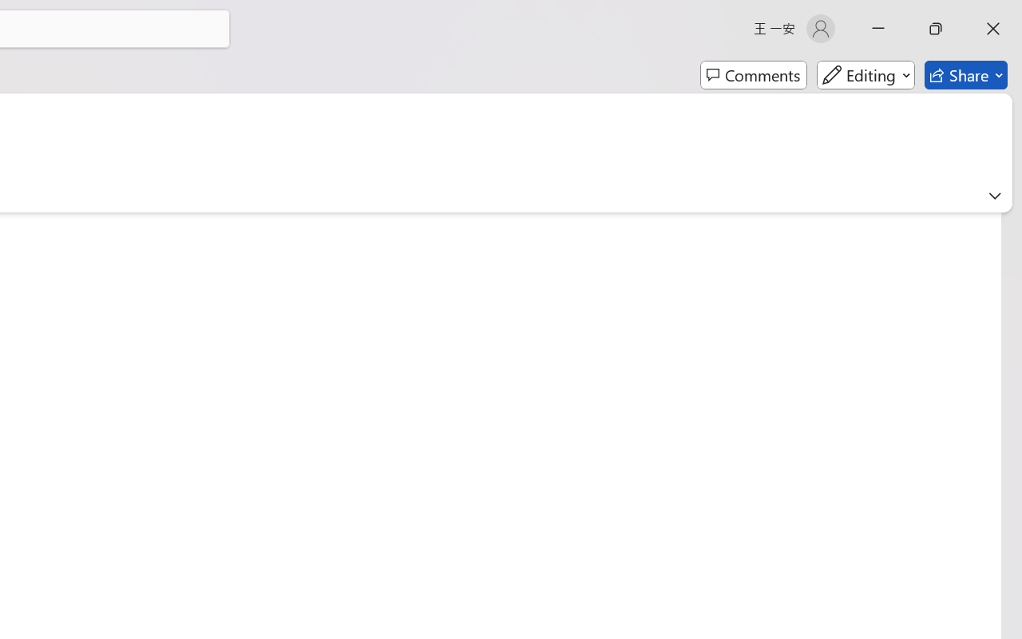 The width and height of the screenshot is (1022, 639). What do you see at coordinates (995, 196) in the screenshot?
I see `Ribbon Display Options` at bounding box center [995, 196].